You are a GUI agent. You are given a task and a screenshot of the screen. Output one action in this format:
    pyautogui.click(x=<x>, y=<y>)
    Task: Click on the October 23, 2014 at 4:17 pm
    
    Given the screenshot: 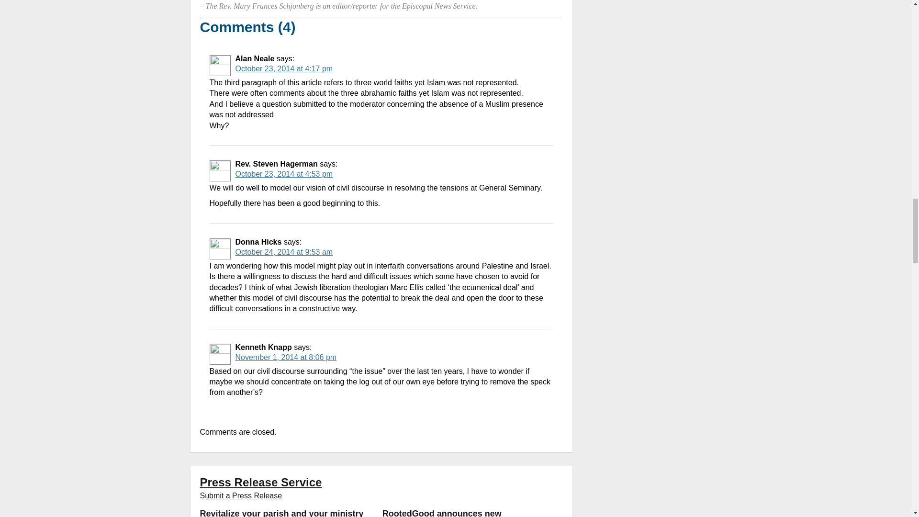 What is the action you would take?
    pyautogui.click(x=284, y=69)
    